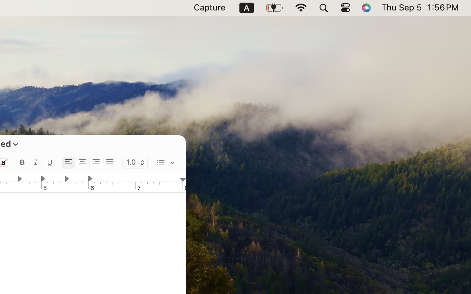  I want to click on <AXUIElement 0x2d92b8390> {pid=2068}, so click(89, 163).